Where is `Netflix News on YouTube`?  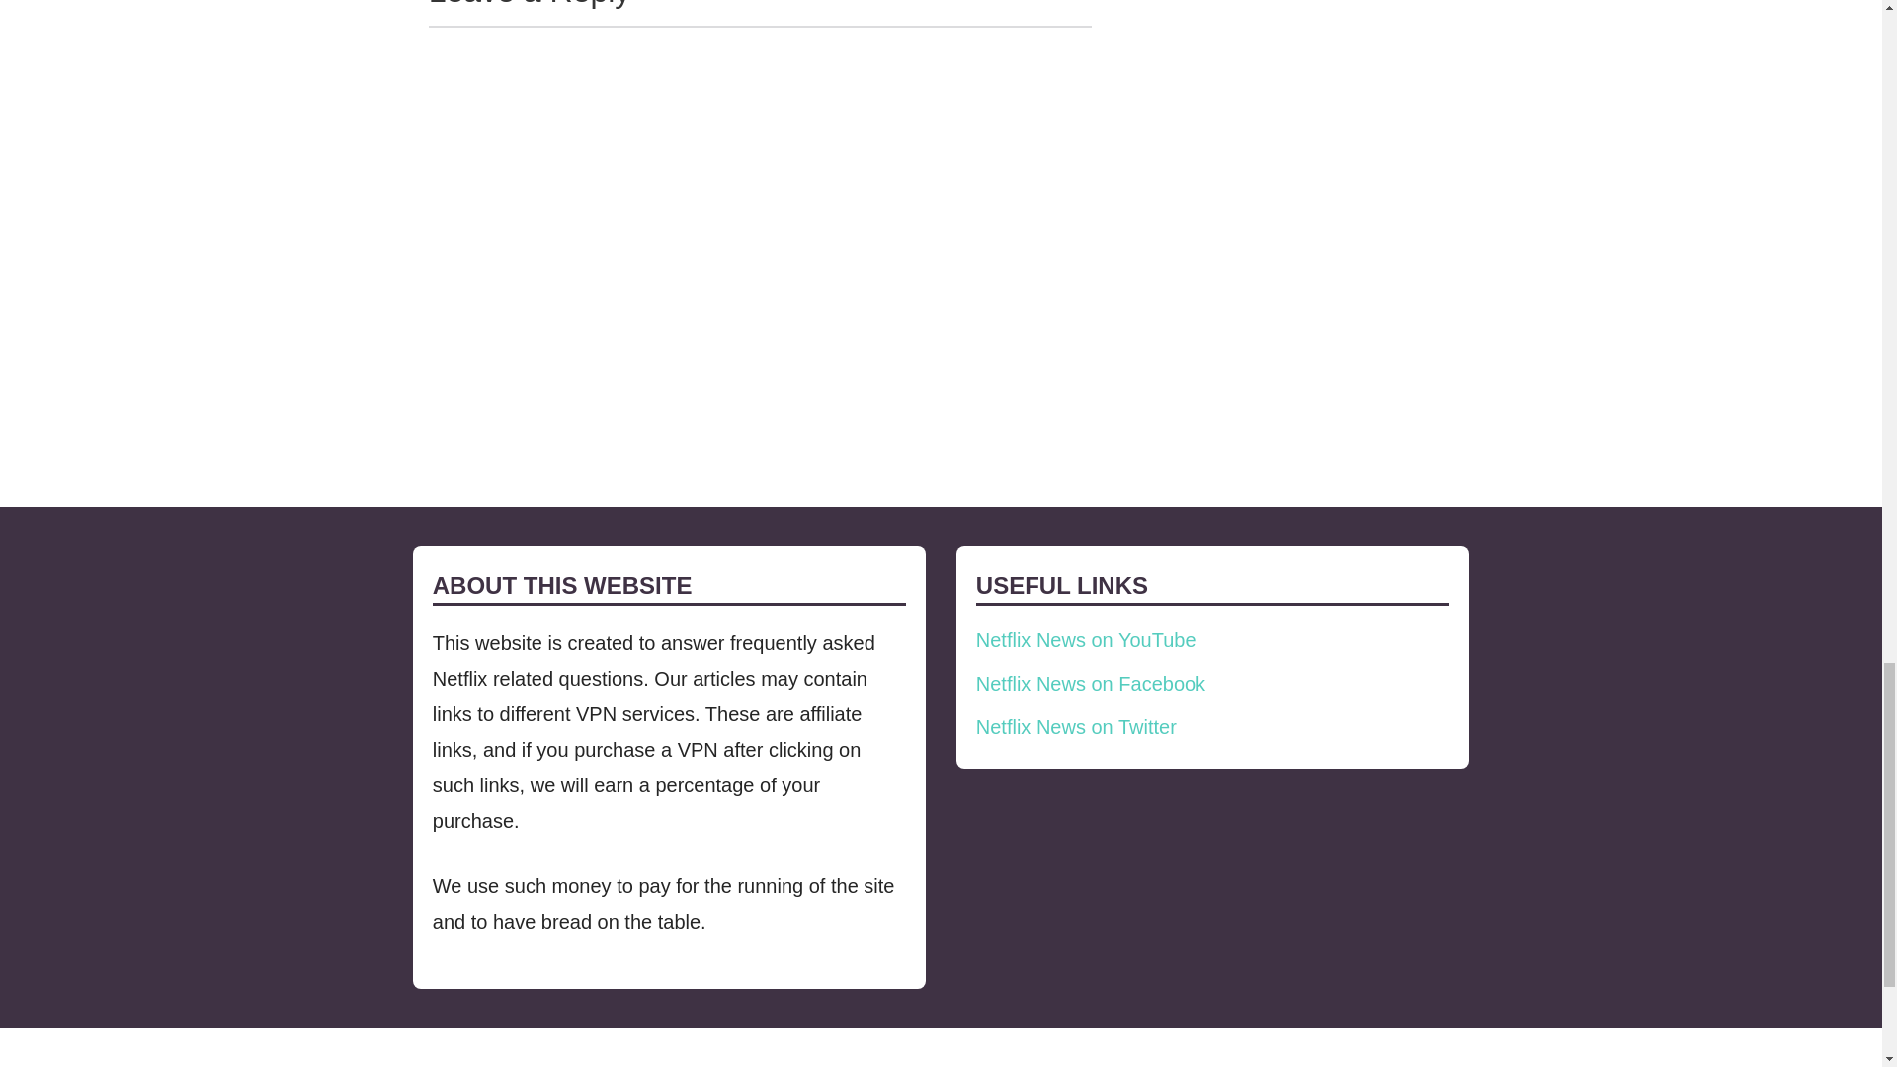 Netflix News on YouTube is located at coordinates (1087, 640).